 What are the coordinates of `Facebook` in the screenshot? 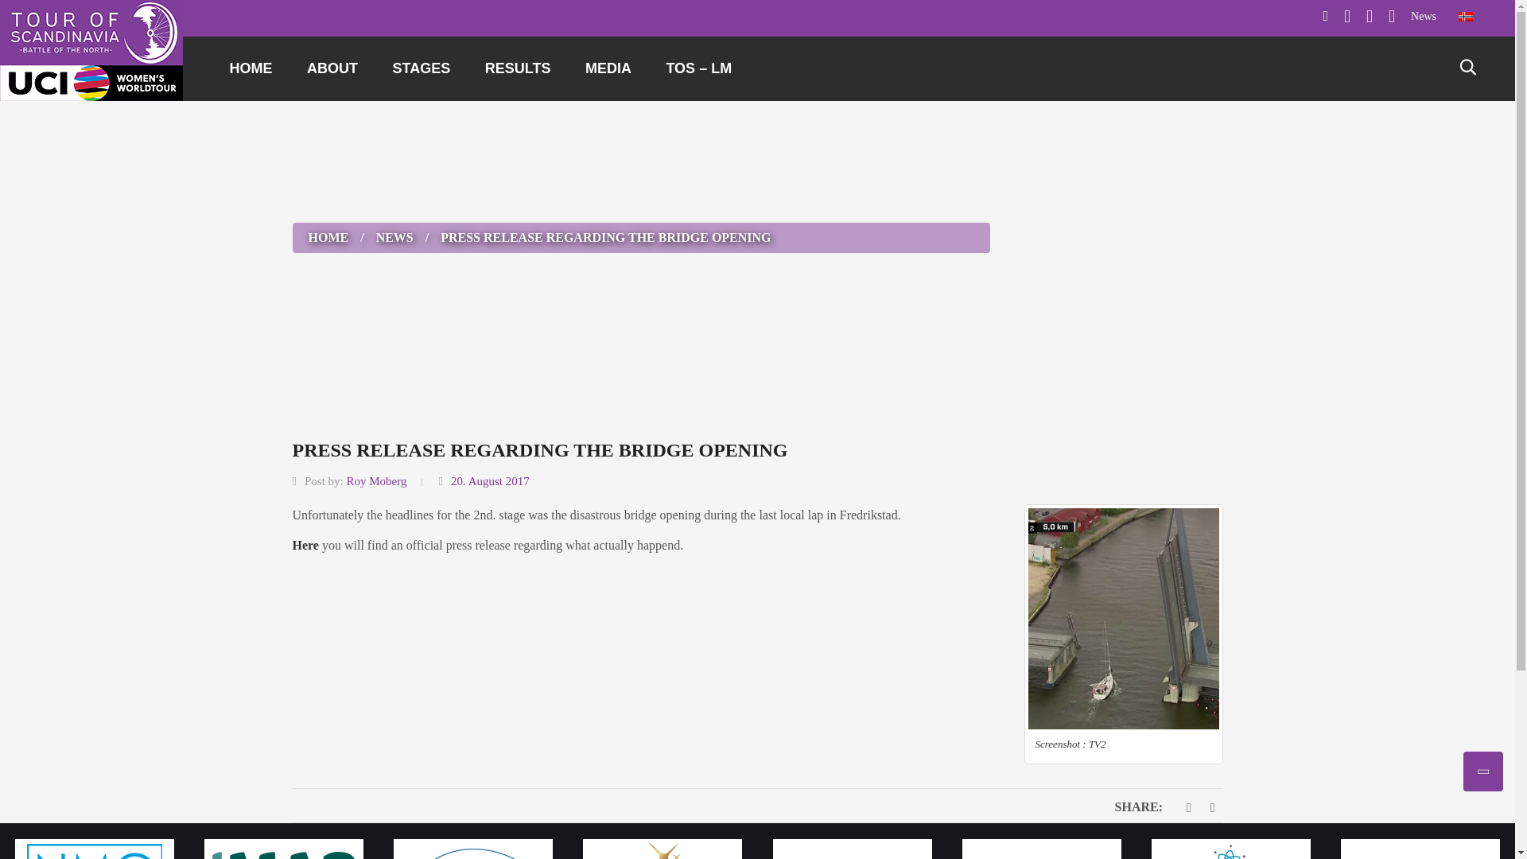 It's located at (1325, 21).